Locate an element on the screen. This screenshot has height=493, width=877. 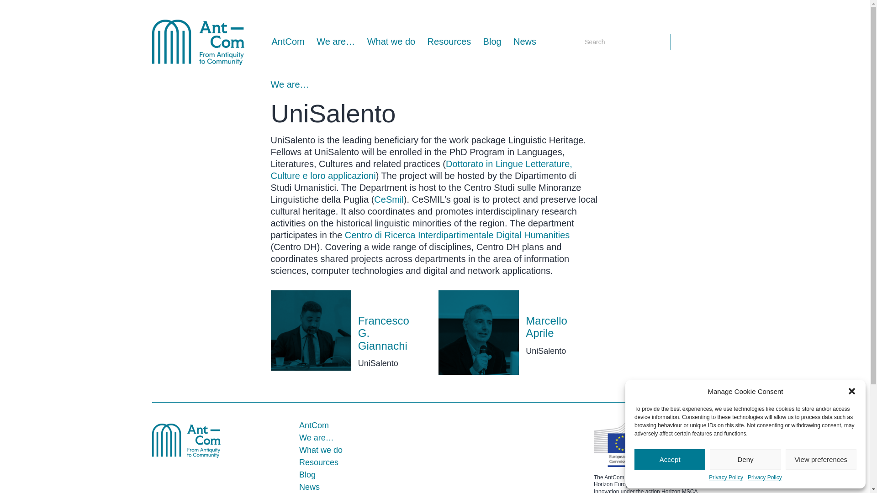
CeSmil is located at coordinates (389, 199).